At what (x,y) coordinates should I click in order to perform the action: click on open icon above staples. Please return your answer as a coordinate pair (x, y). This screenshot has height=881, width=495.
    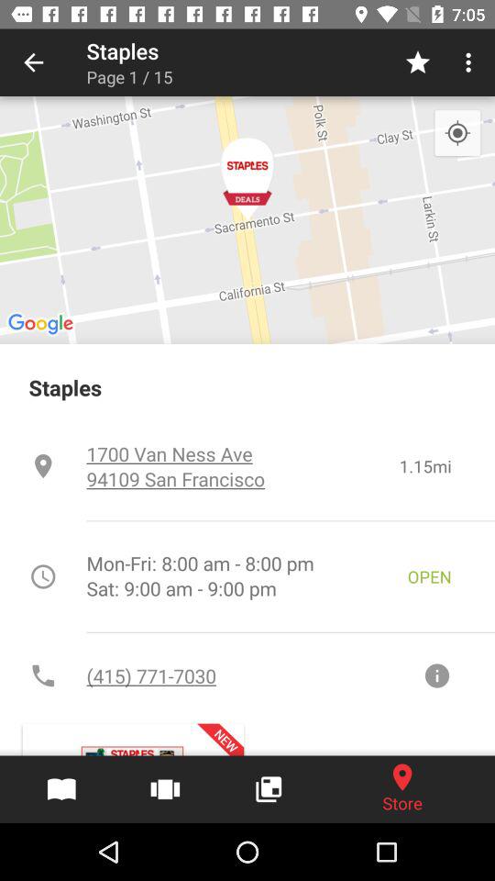
    Looking at the image, I should click on (456, 134).